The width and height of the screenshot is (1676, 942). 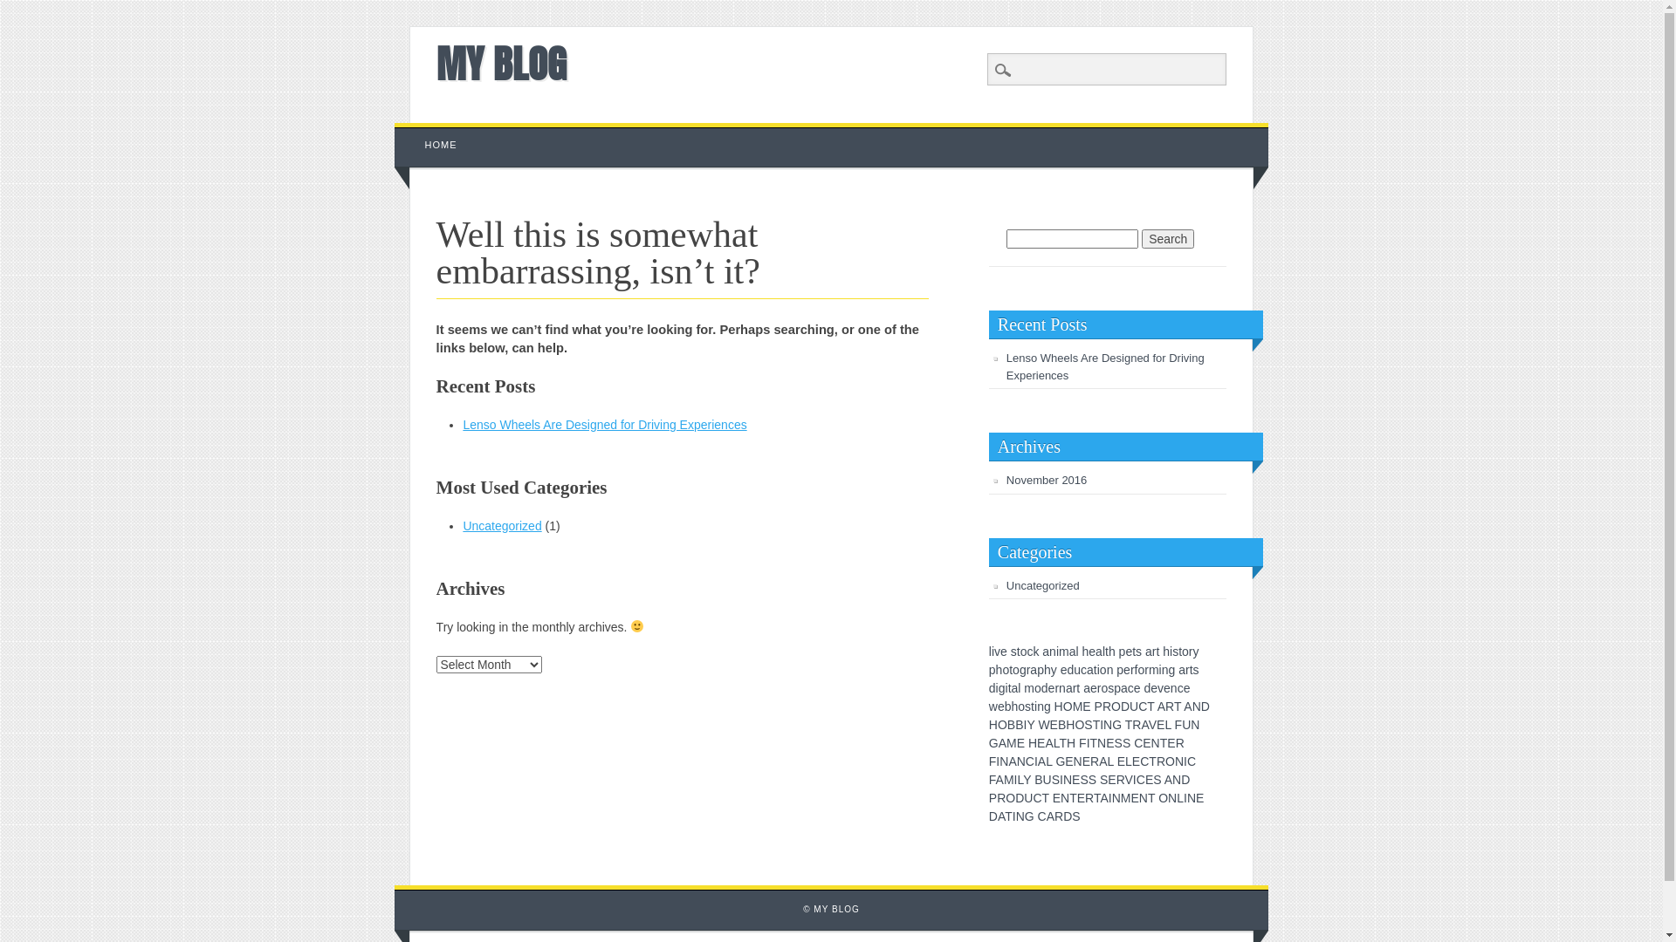 I want to click on e, so click(x=1167, y=688).